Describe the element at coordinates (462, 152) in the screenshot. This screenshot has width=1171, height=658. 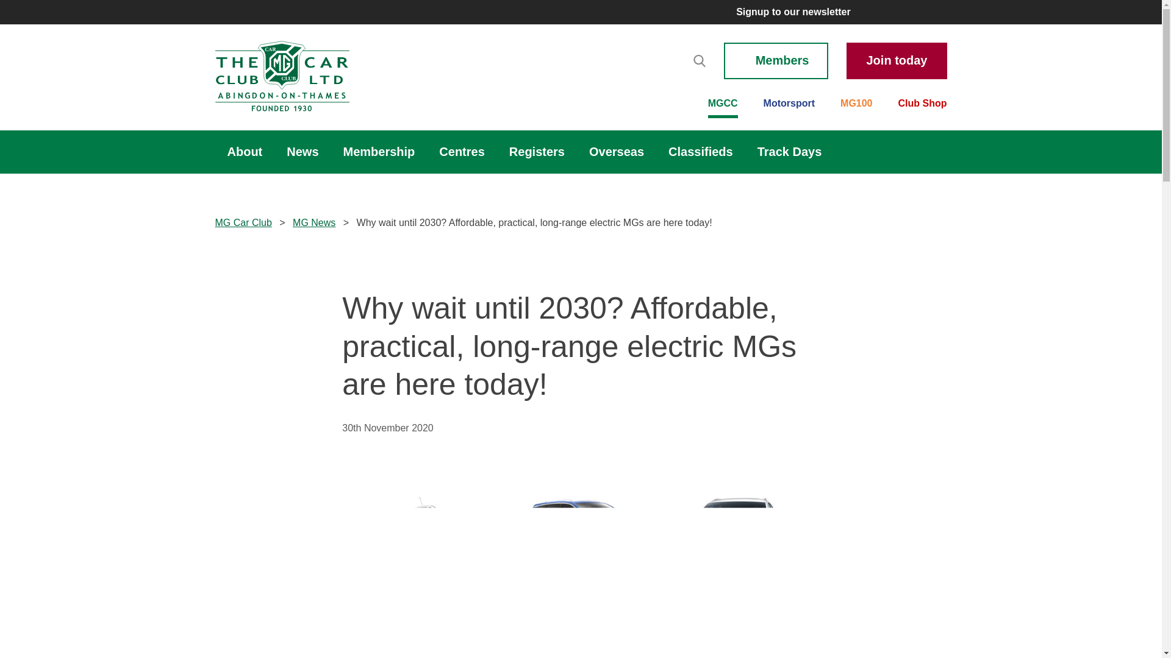
I see `Centres` at that location.